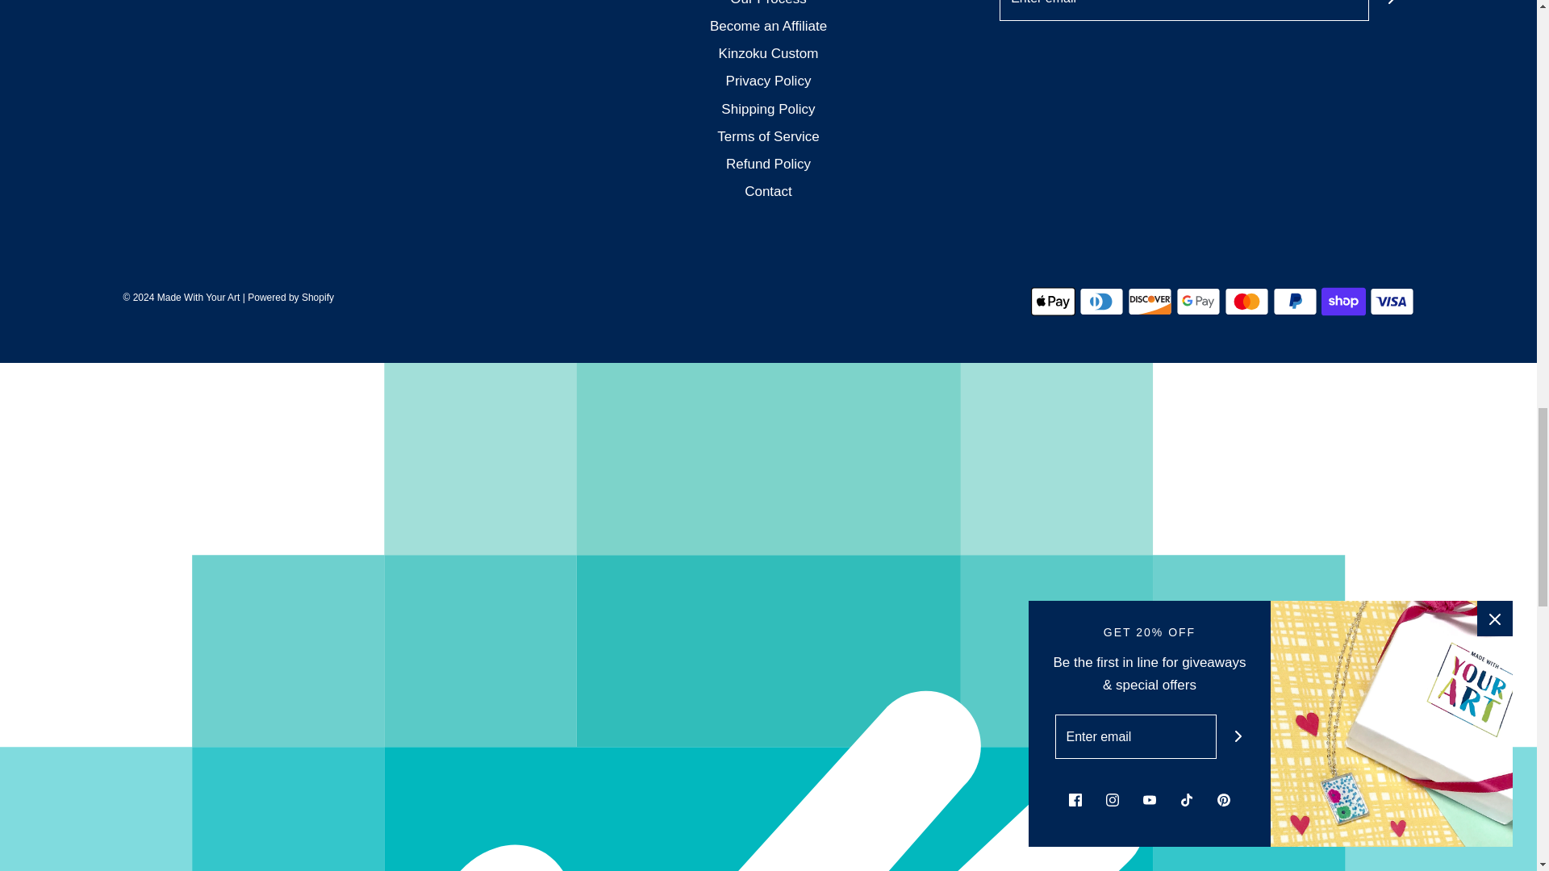 The height and width of the screenshot is (871, 1549). I want to click on Apple Pay, so click(1053, 302).